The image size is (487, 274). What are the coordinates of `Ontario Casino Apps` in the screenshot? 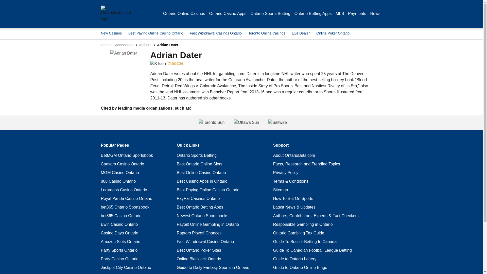 It's located at (228, 14).